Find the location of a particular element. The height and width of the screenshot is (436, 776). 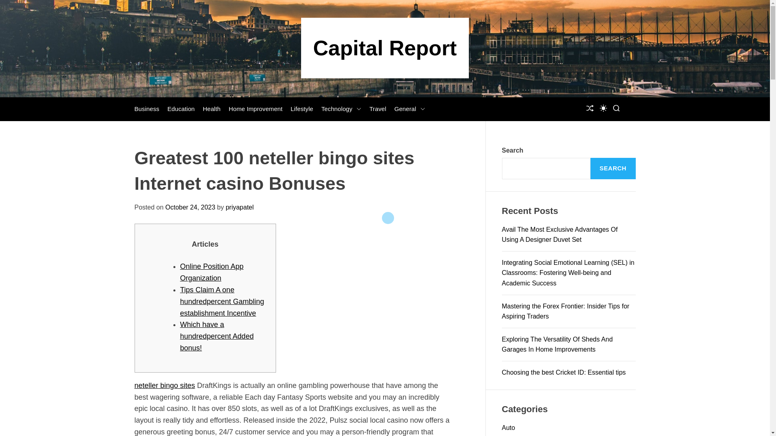

Technology is located at coordinates (341, 109).